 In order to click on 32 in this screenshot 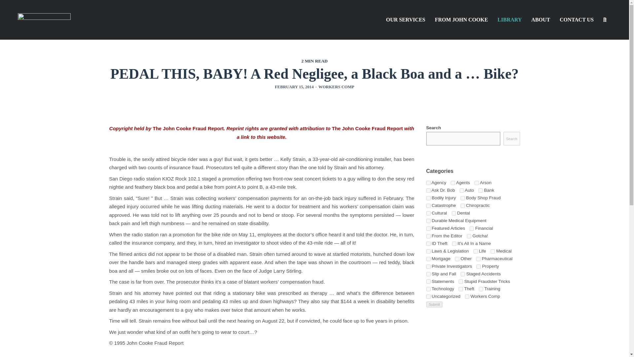, I will do `click(428, 221)`.